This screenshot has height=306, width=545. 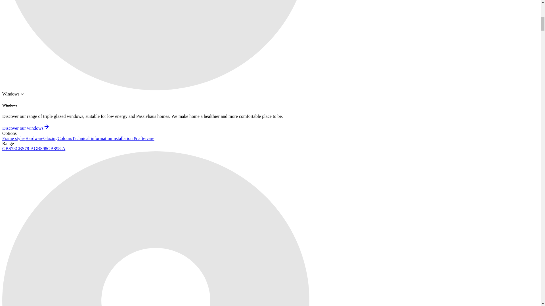 I want to click on Hardware, so click(x=34, y=138).